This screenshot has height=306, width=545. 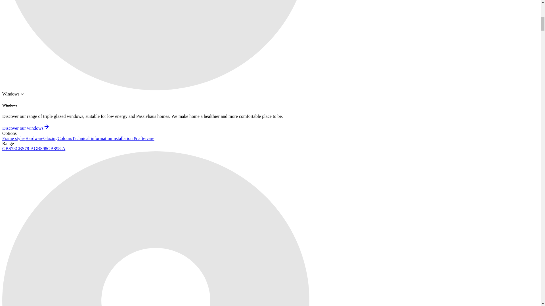 I want to click on Hardware, so click(x=34, y=138).